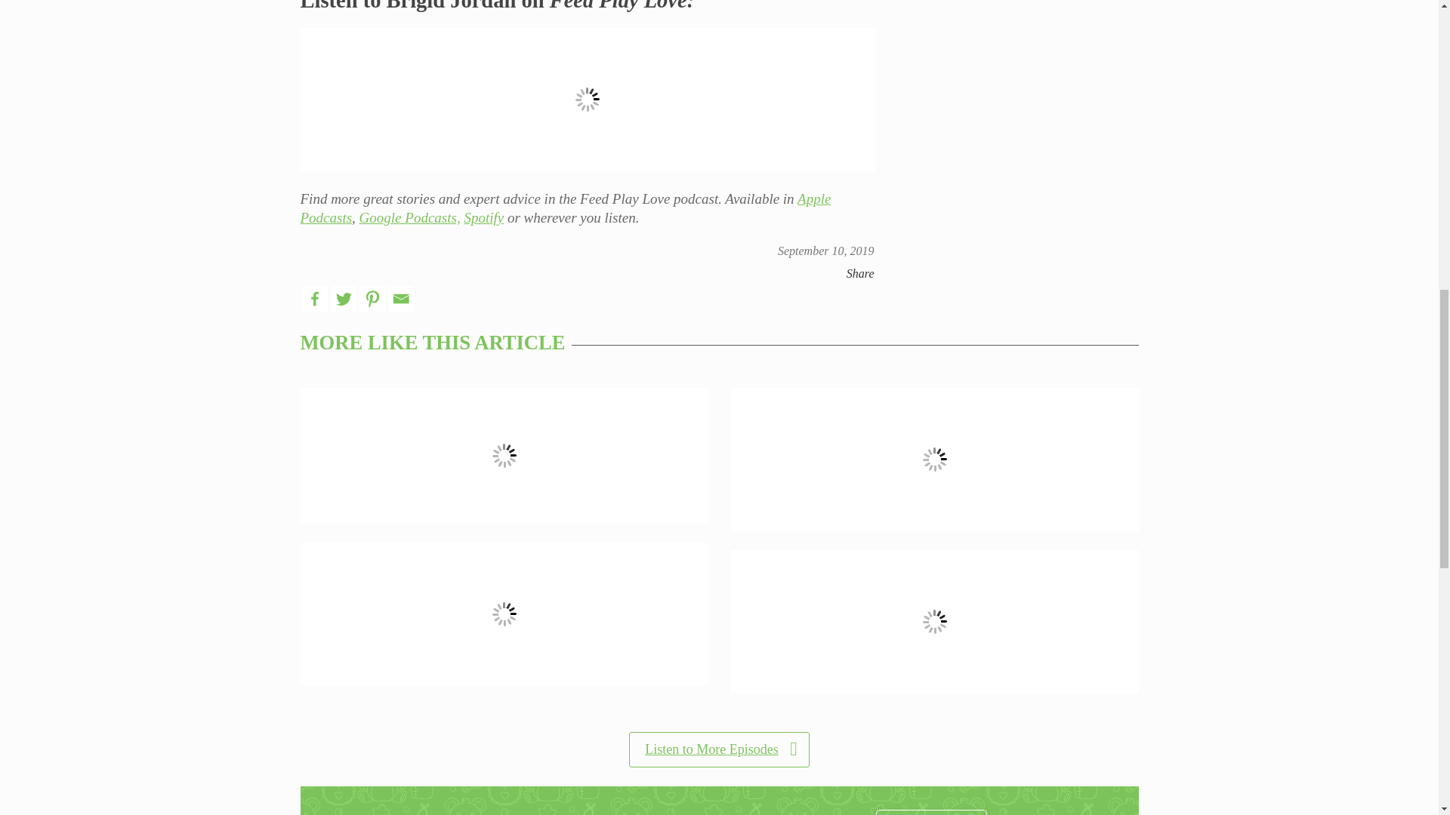 The width and height of the screenshot is (1450, 815). Describe the element at coordinates (825, 251) in the screenshot. I see `September 10, 2019` at that location.